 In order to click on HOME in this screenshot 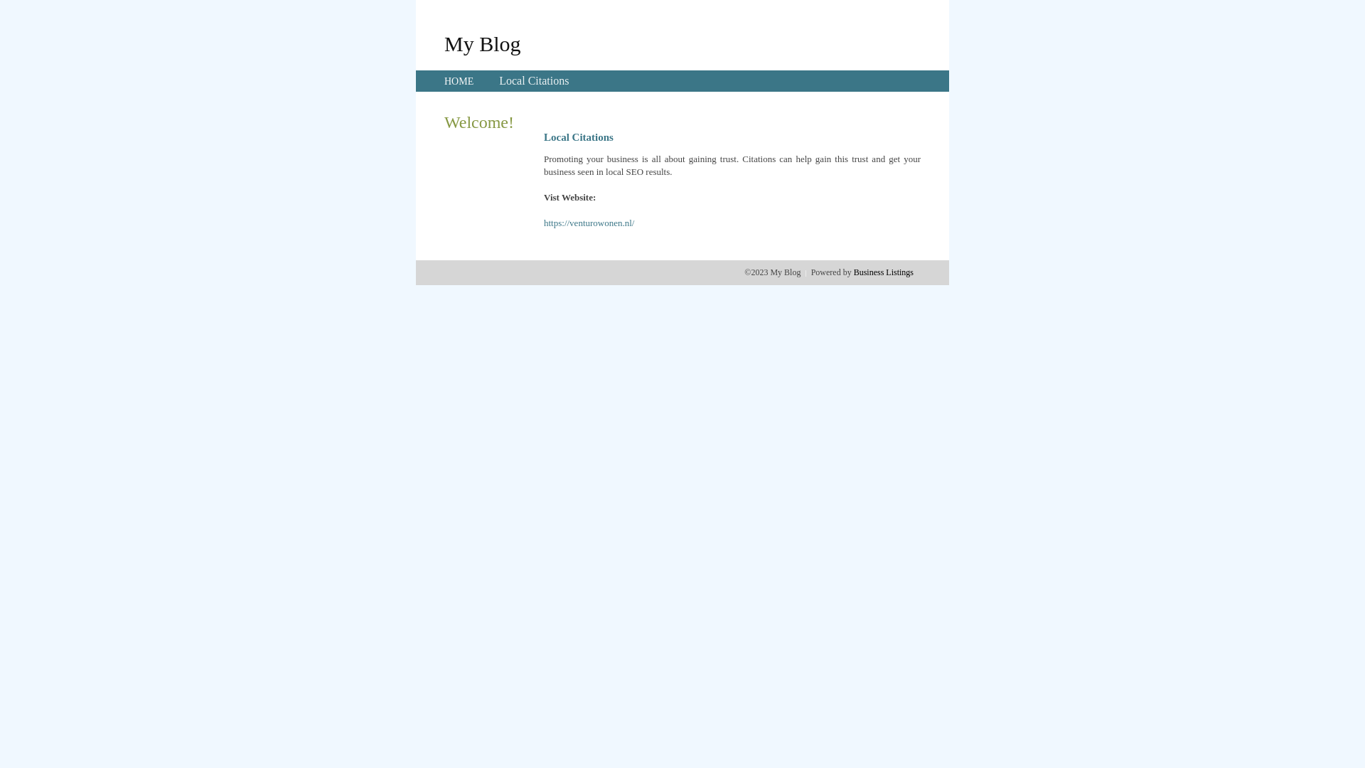, I will do `click(459, 81)`.